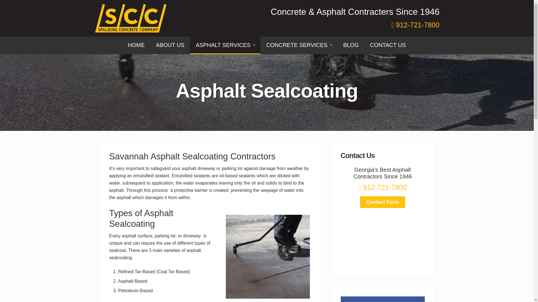 This screenshot has height=302, width=538. Describe the element at coordinates (136, 45) in the screenshot. I see `HOME` at that location.